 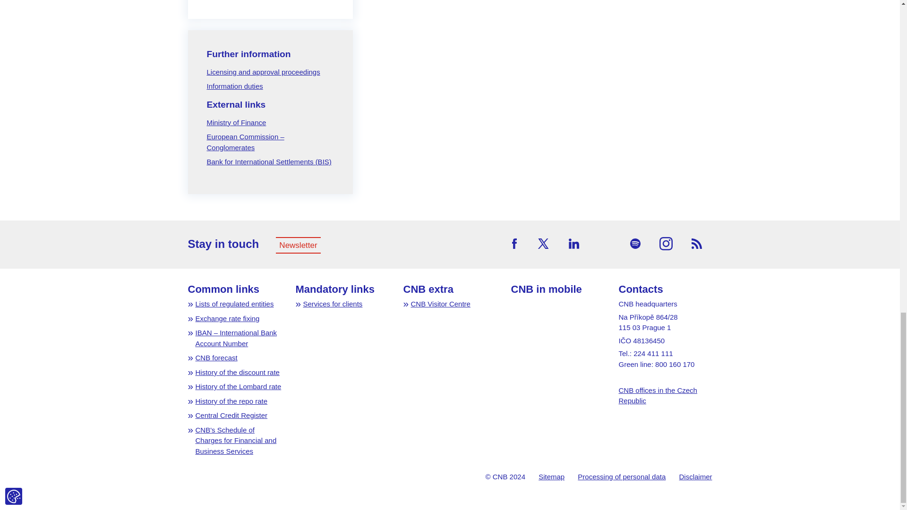 What do you see at coordinates (573, 244) in the screenshot?
I see `LinkedIn` at bounding box center [573, 244].